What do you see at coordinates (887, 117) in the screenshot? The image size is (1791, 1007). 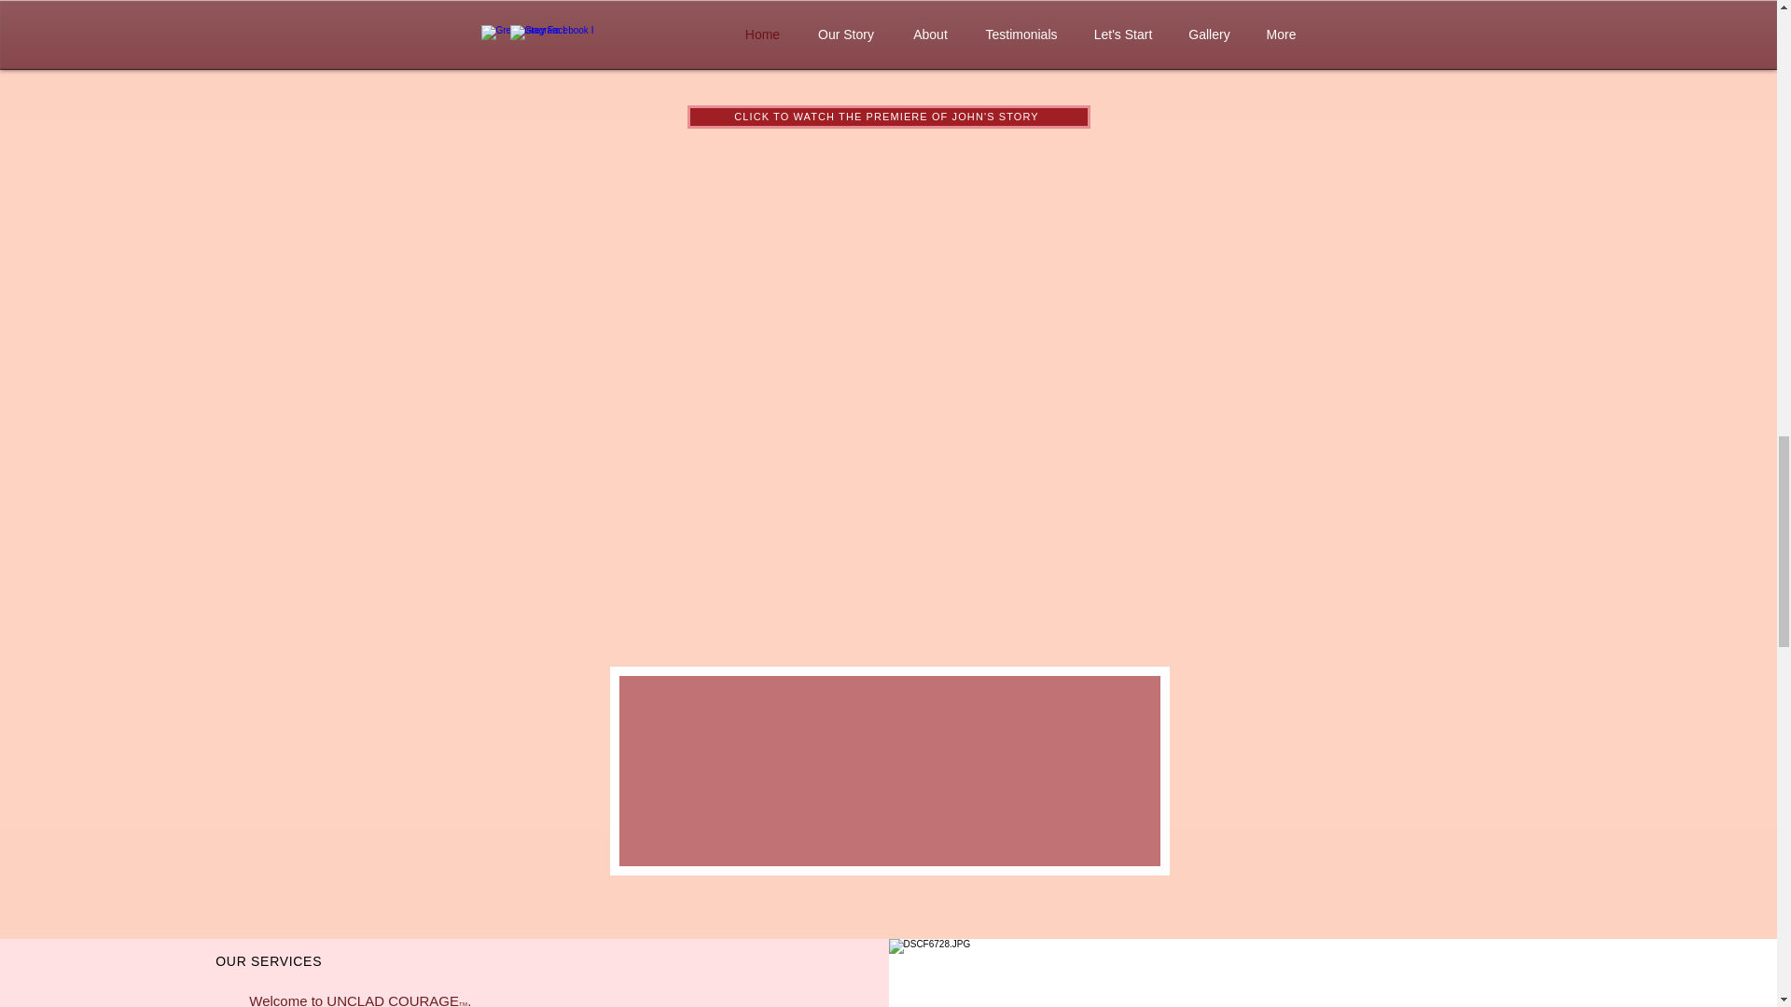 I see `CLICK TO WATCH THE PREMIERE OF JOHN'S STORY` at bounding box center [887, 117].